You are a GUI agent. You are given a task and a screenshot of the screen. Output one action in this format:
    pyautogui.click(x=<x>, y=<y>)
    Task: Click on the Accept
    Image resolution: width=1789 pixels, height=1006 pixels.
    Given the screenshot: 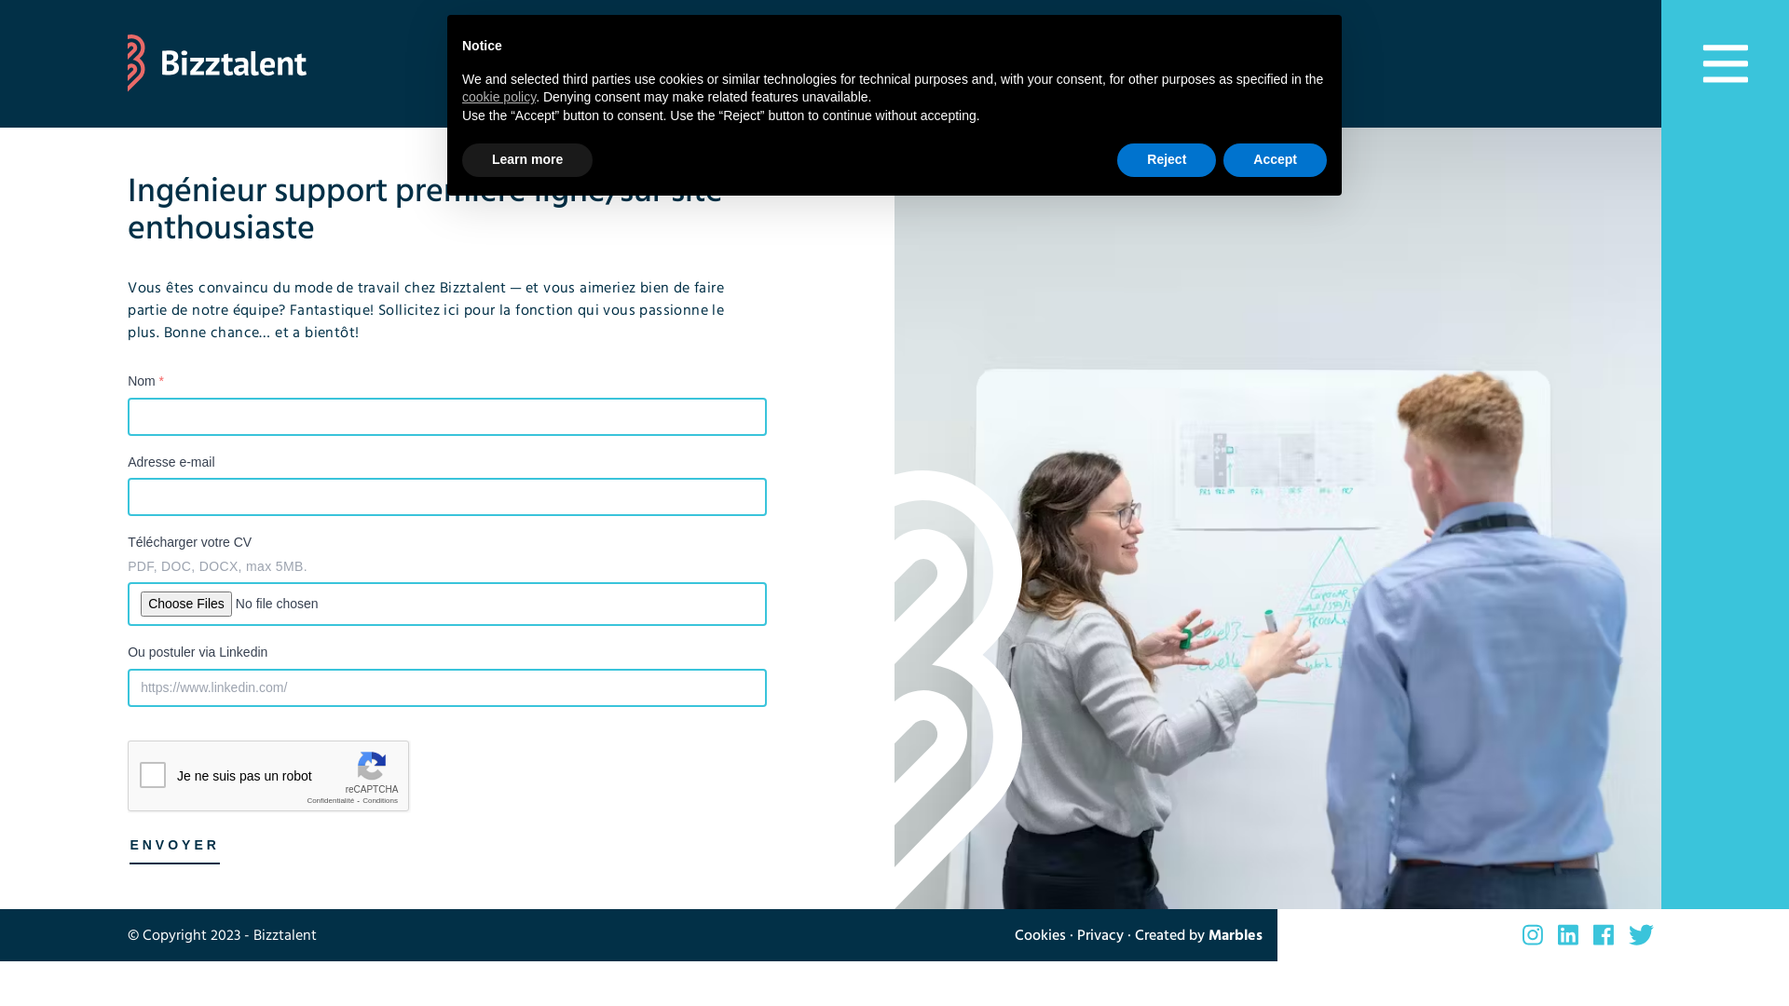 What is the action you would take?
    pyautogui.click(x=1275, y=160)
    